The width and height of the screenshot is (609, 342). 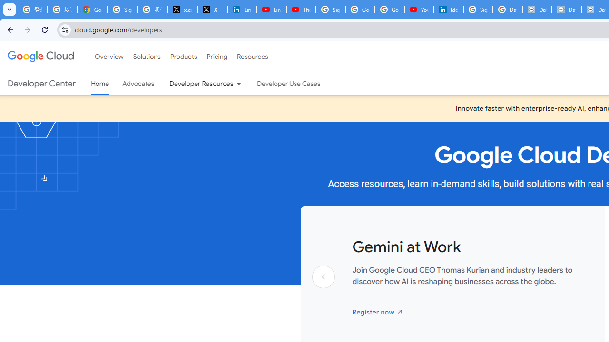 What do you see at coordinates (123, 9) in the screenshot?
I see `Sign in - Google Accounts` at bounding box center [123, 9].